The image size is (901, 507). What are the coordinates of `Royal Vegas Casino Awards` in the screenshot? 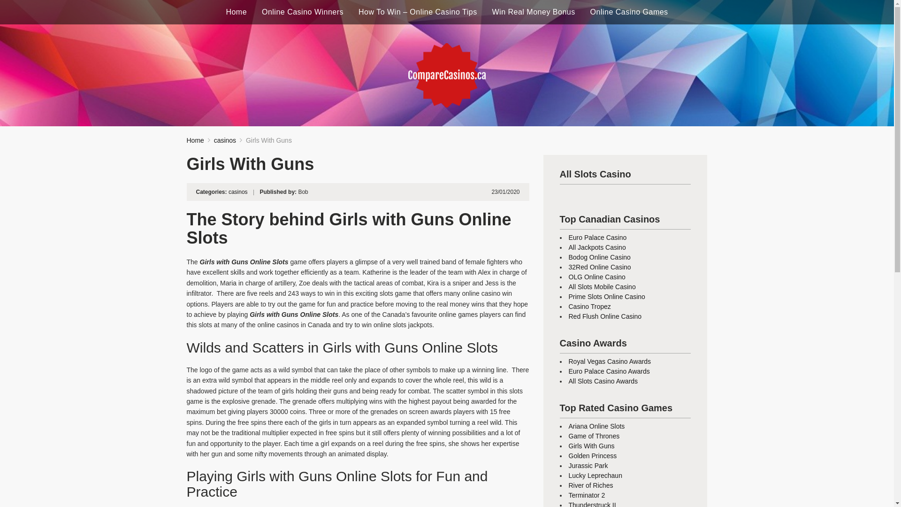 It's located at (610, 361).